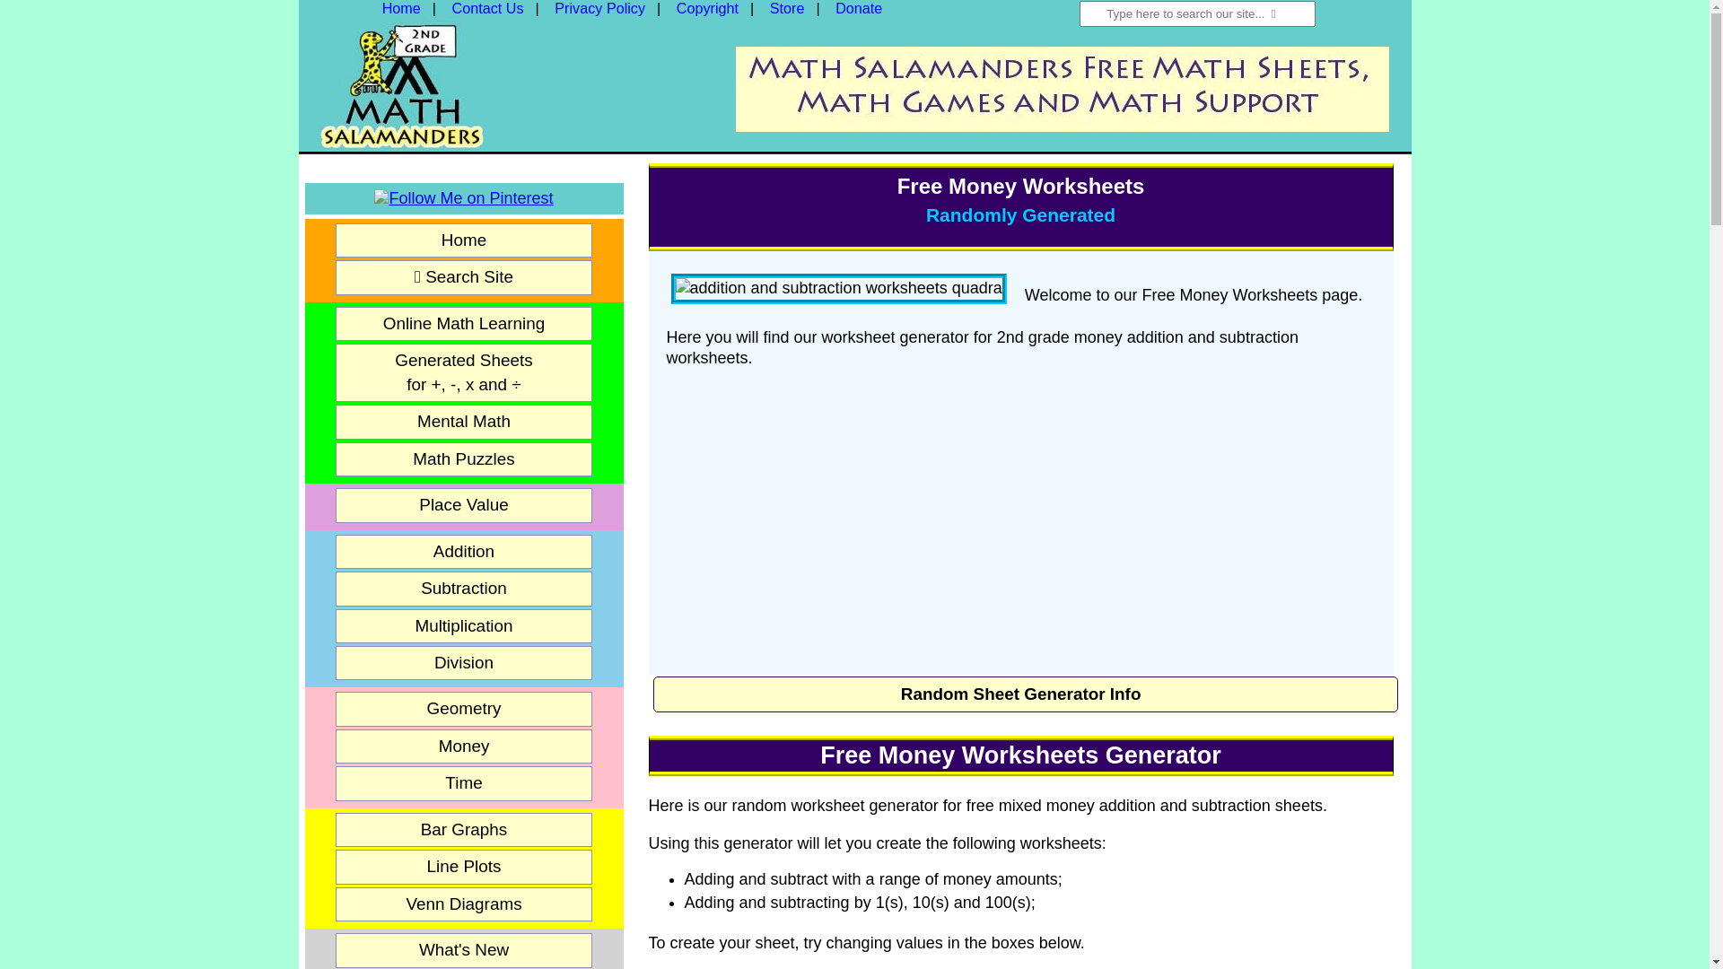  What do you see at coordinates (464, 552) in the screenshot?
I see `Addition` at bounding box center [464, 552].